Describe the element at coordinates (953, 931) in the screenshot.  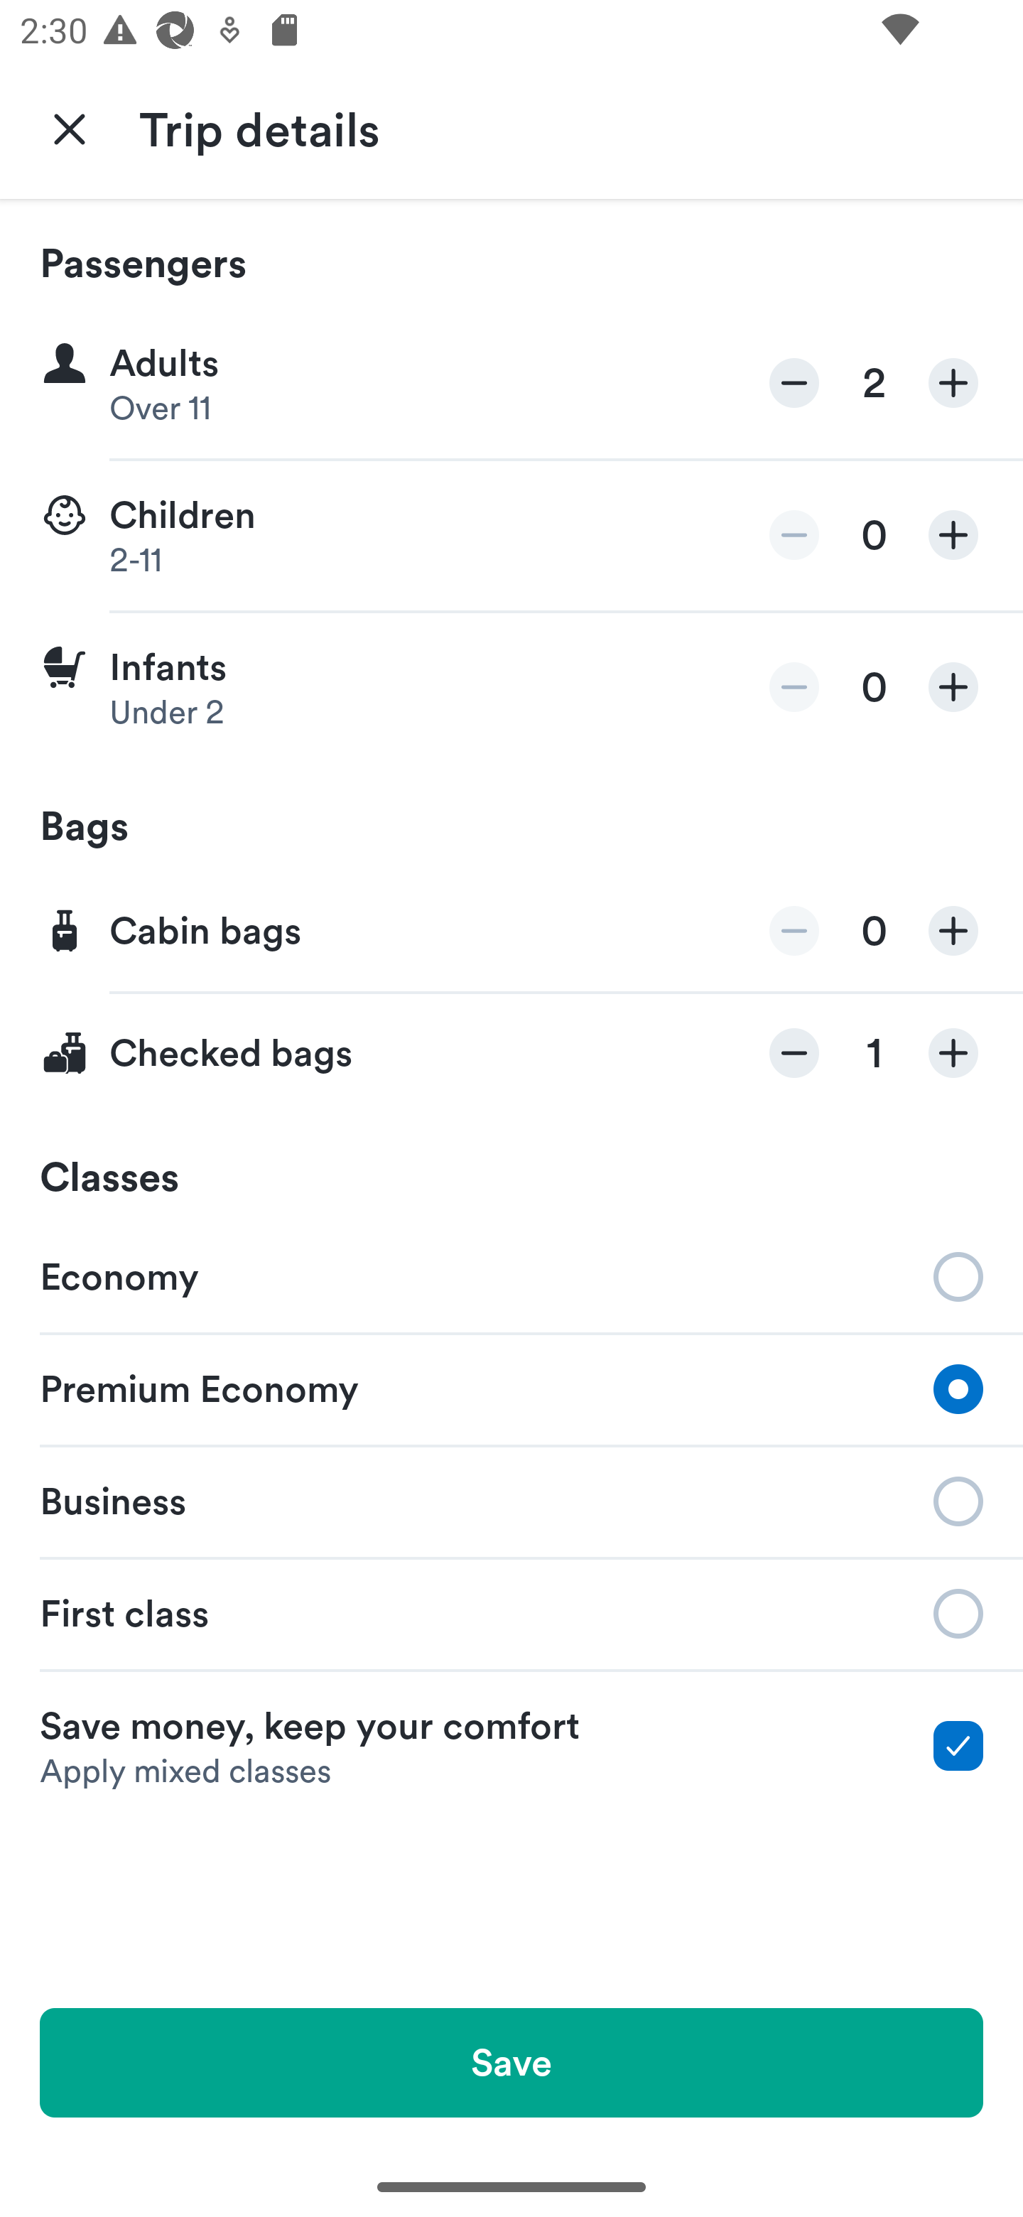
I see `Add` at that location.